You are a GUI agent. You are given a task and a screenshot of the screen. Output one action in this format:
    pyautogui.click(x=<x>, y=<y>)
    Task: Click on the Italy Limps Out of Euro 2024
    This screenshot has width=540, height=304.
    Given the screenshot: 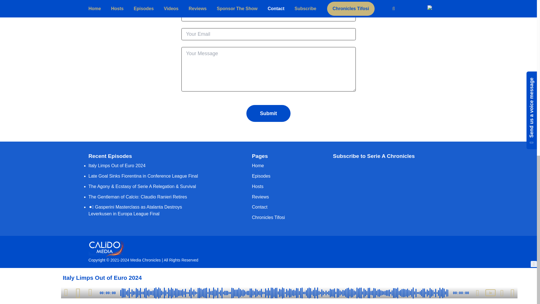 What is the action you would take?
    pyautogui.click(x=117, y=166)
    